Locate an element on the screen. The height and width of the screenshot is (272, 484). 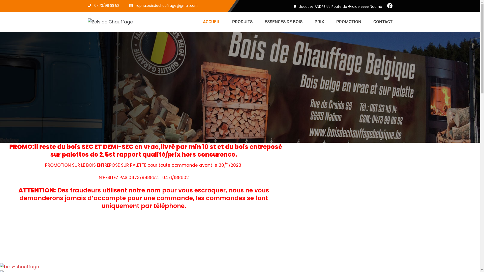
PROMOTION is located at coordinates (349, 22).